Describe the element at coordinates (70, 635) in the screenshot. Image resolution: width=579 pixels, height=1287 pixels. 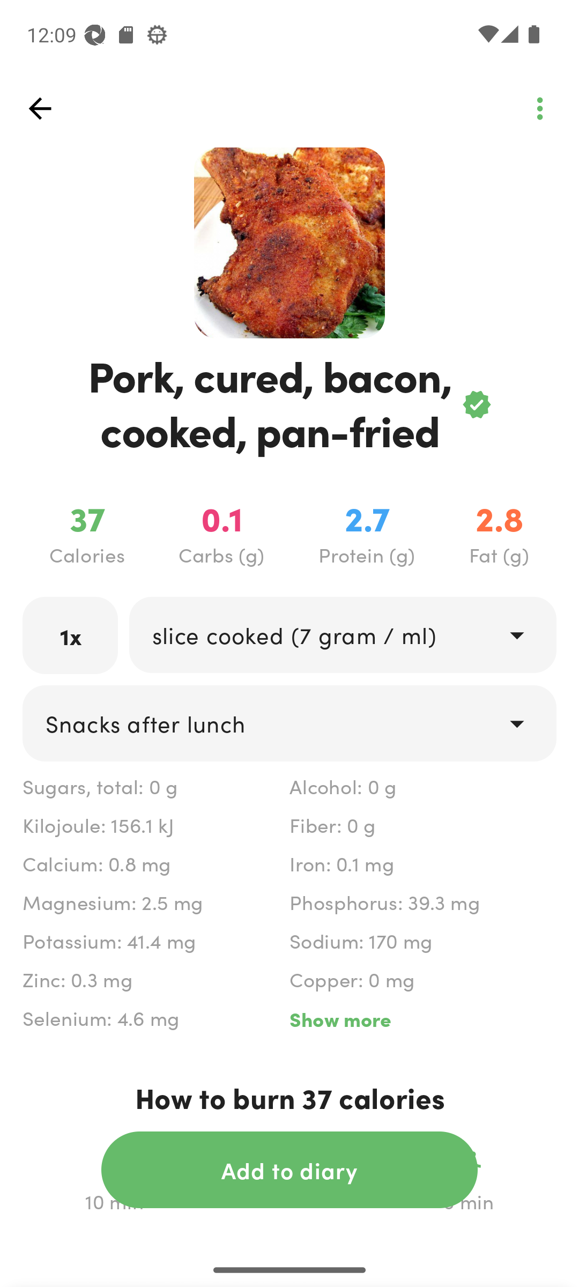
I see `1x labeled_edit_text` at that location.